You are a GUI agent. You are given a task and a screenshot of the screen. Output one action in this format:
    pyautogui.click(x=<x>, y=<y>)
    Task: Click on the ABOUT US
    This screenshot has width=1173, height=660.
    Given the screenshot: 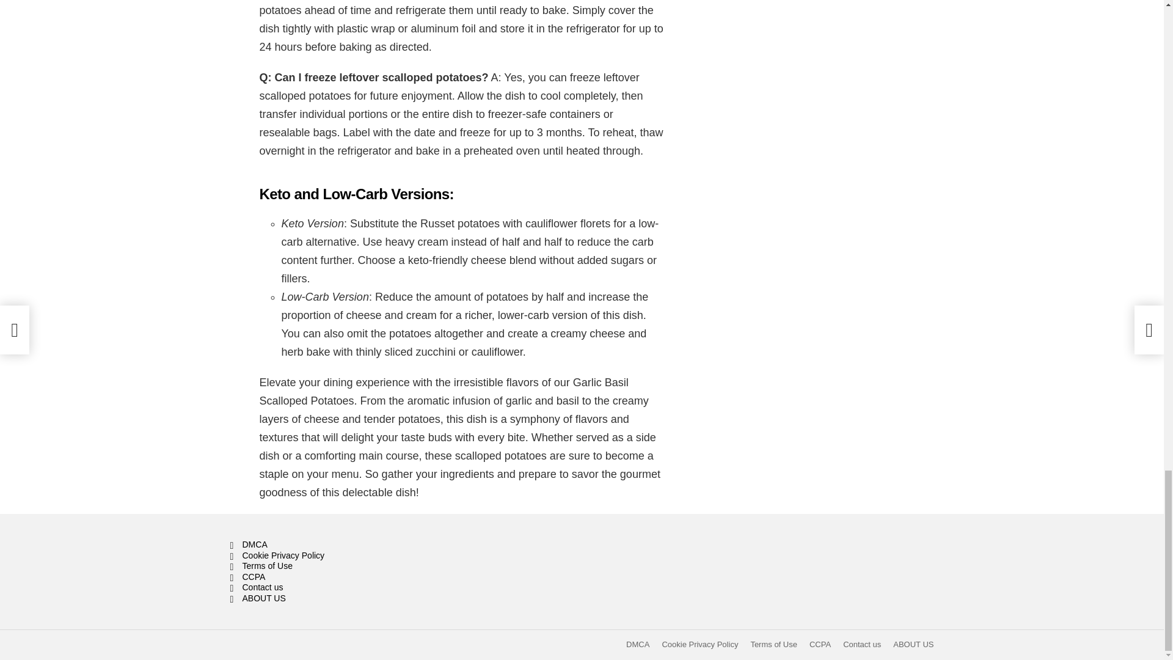 What is the action you would take?
    pyautogui.click(x=913, y=644)
    